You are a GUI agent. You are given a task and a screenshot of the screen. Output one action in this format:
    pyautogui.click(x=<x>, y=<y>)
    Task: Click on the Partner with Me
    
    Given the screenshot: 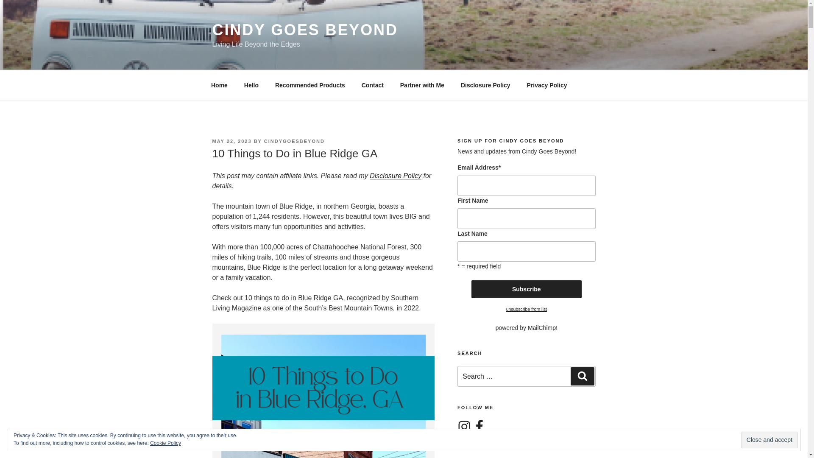 What is the action you would take?
    pyautogui.click(x=422, y=85)
    